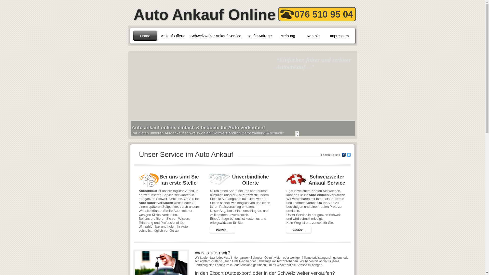  I want to click on Meinung, so click(288, 36).